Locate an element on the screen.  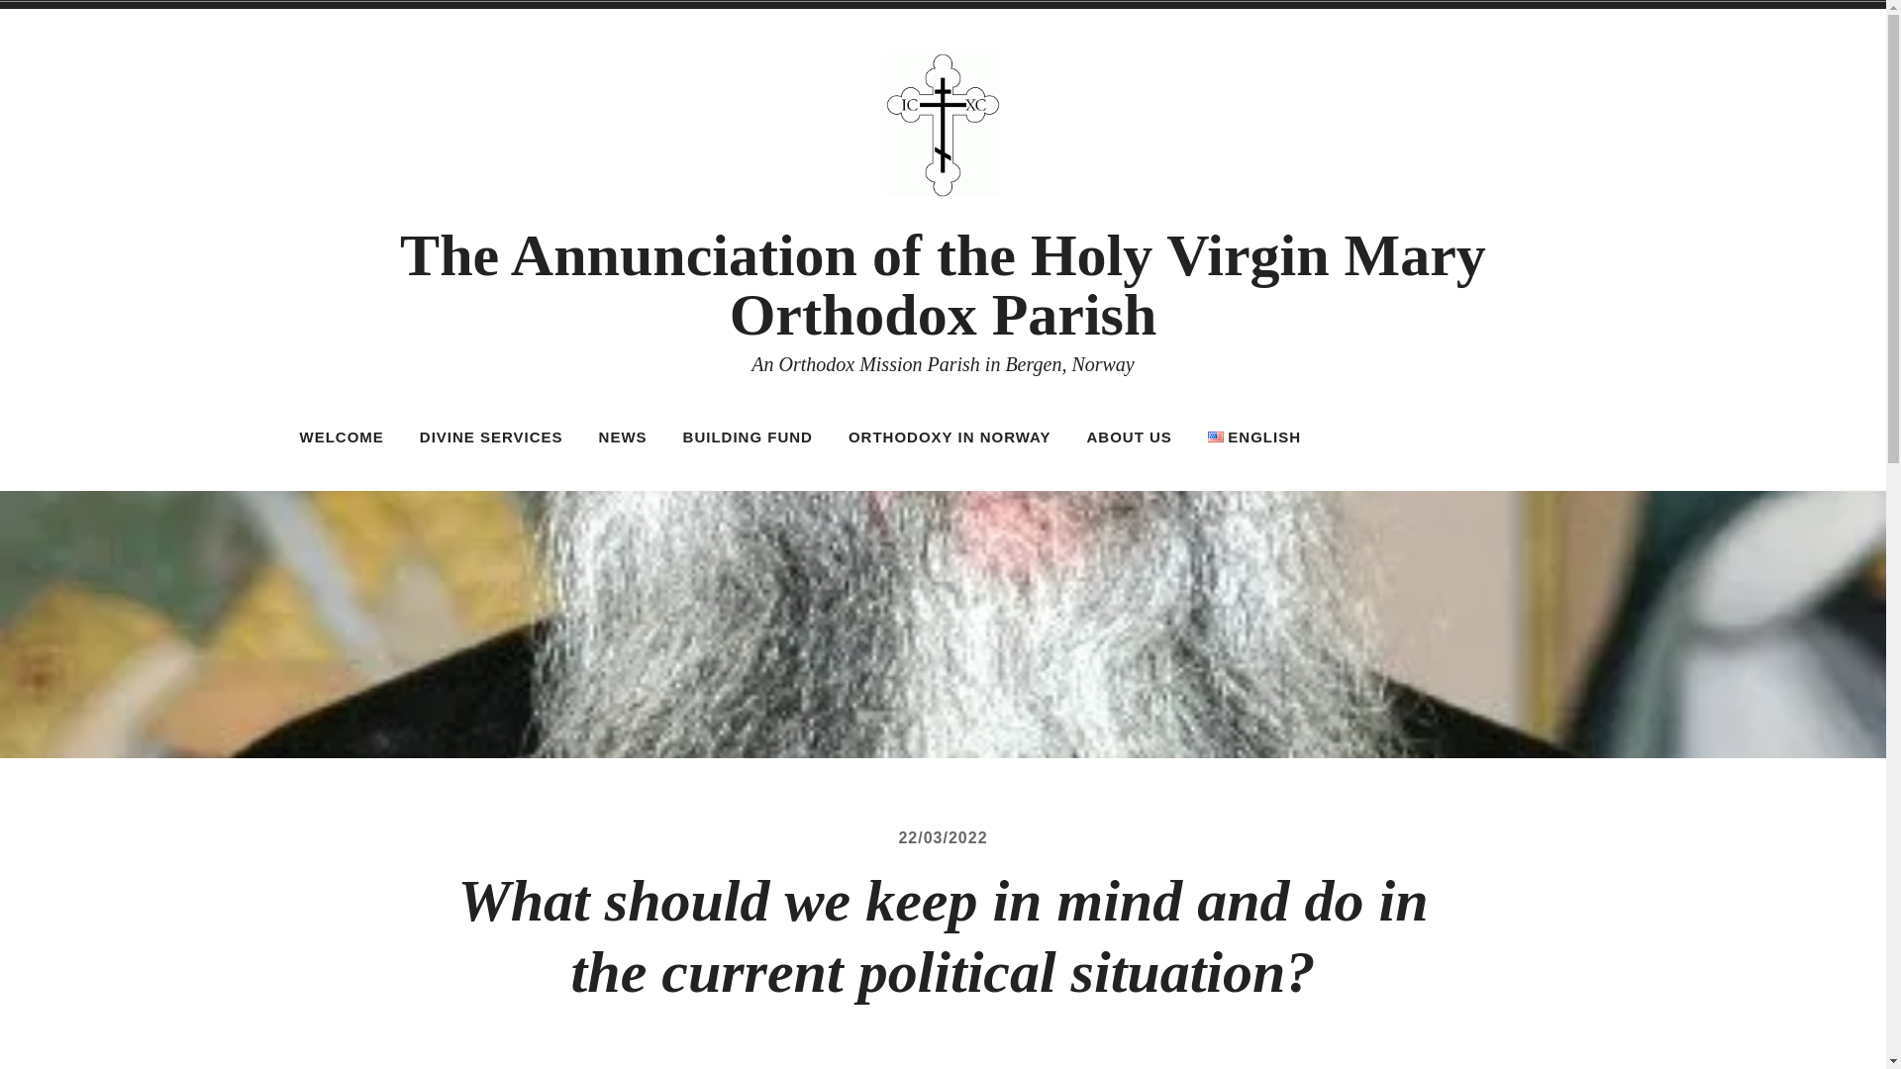
DIVINE SERVICES is located at coordinates (491, 437).